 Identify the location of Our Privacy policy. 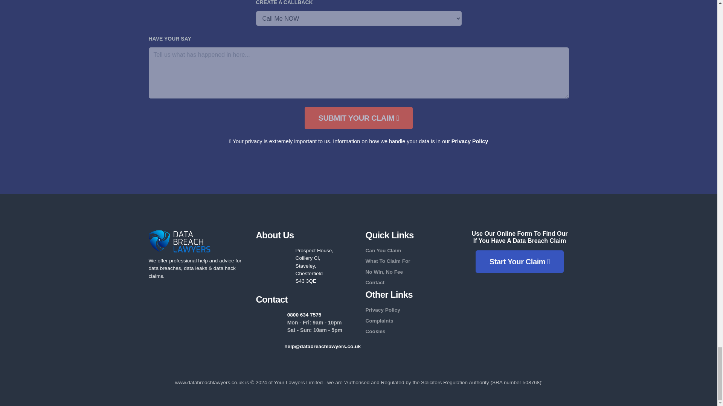
(470, 141).